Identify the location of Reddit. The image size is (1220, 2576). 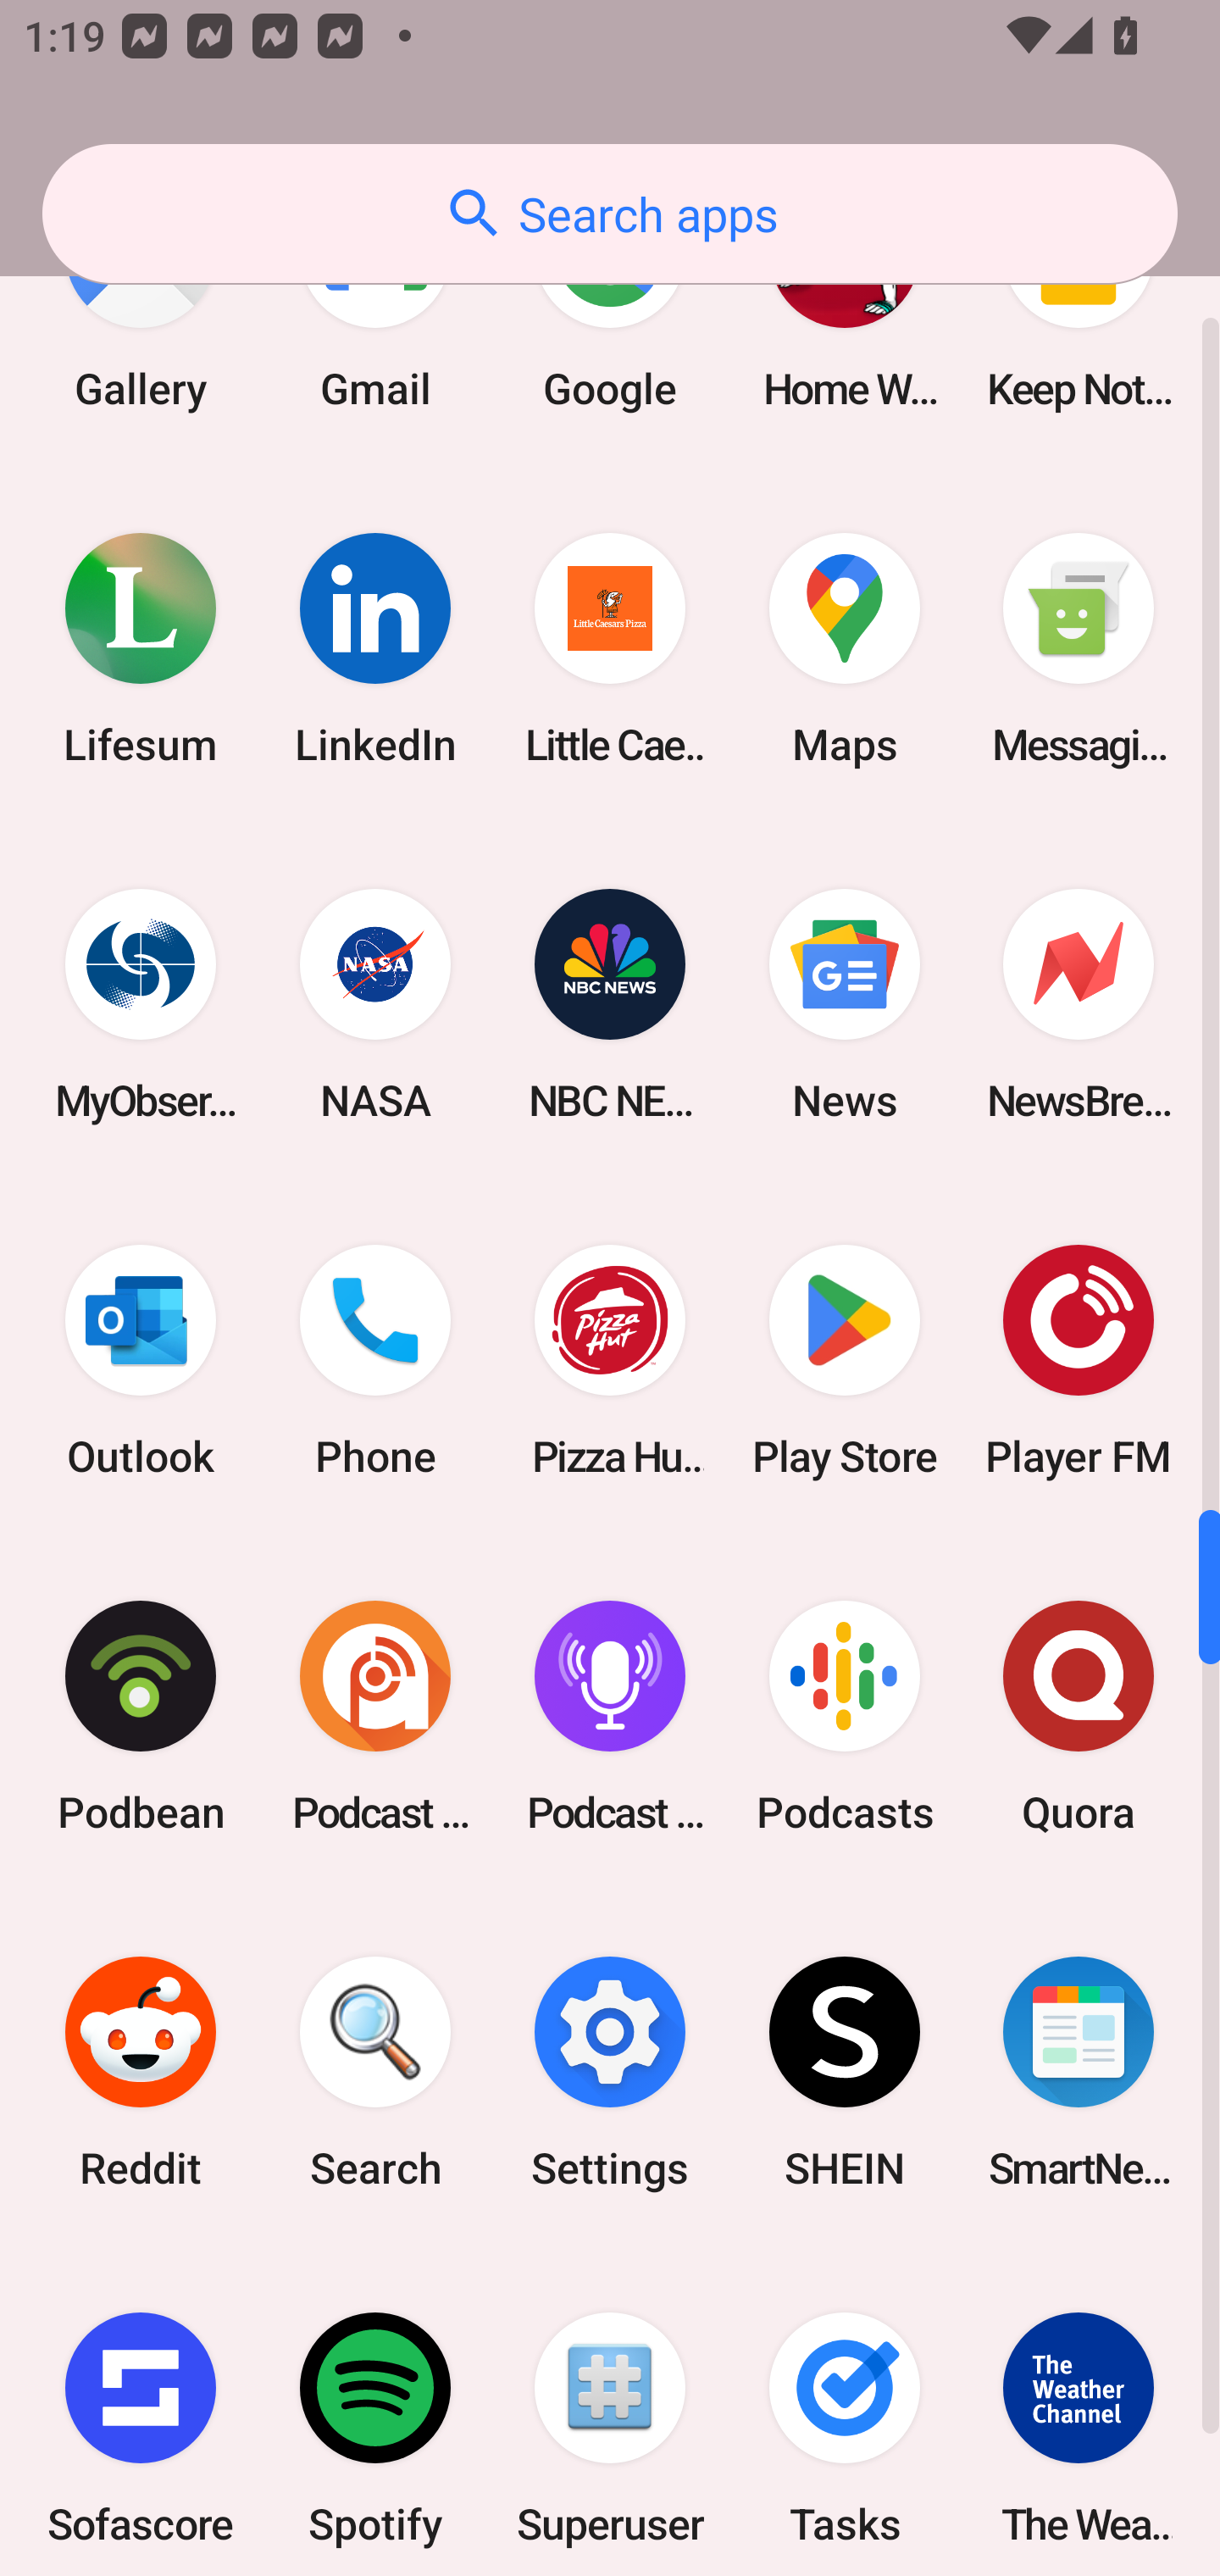
(141, 2073).